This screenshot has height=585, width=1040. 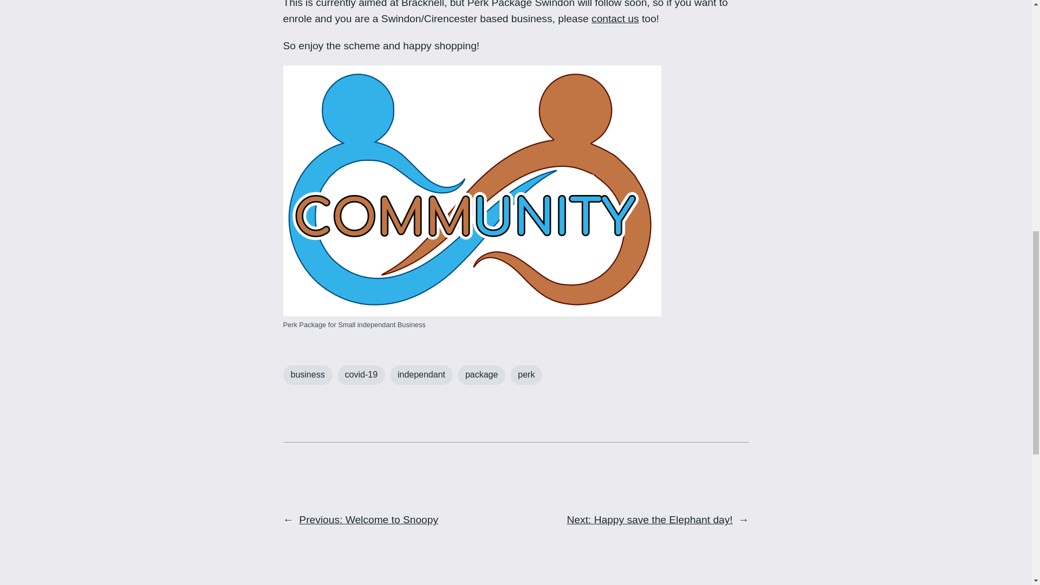 What do you see at coordinates (368, 519) in the screenshot?
I see `Previous: Welcome to Snoopy` at bounding box center [368, 519].